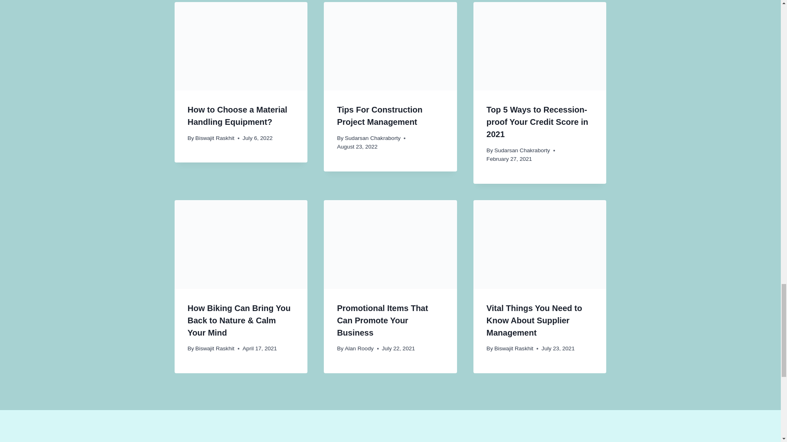 The height and width of the screenshot is (442, 787). What do you see at coordinates (372, 138) in the screenshot?
I see `Sudarsan Chakraborty` at bounding box center [372, 138].